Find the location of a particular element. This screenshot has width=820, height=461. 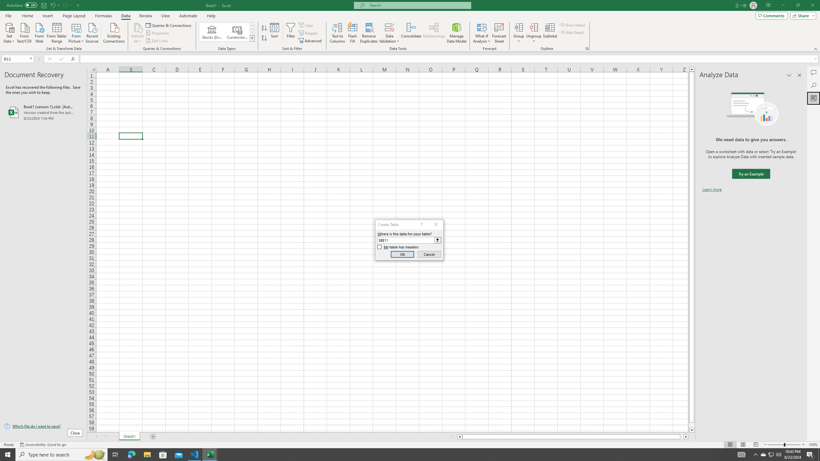

Stocks (English) is located at coordinates (212, 32).